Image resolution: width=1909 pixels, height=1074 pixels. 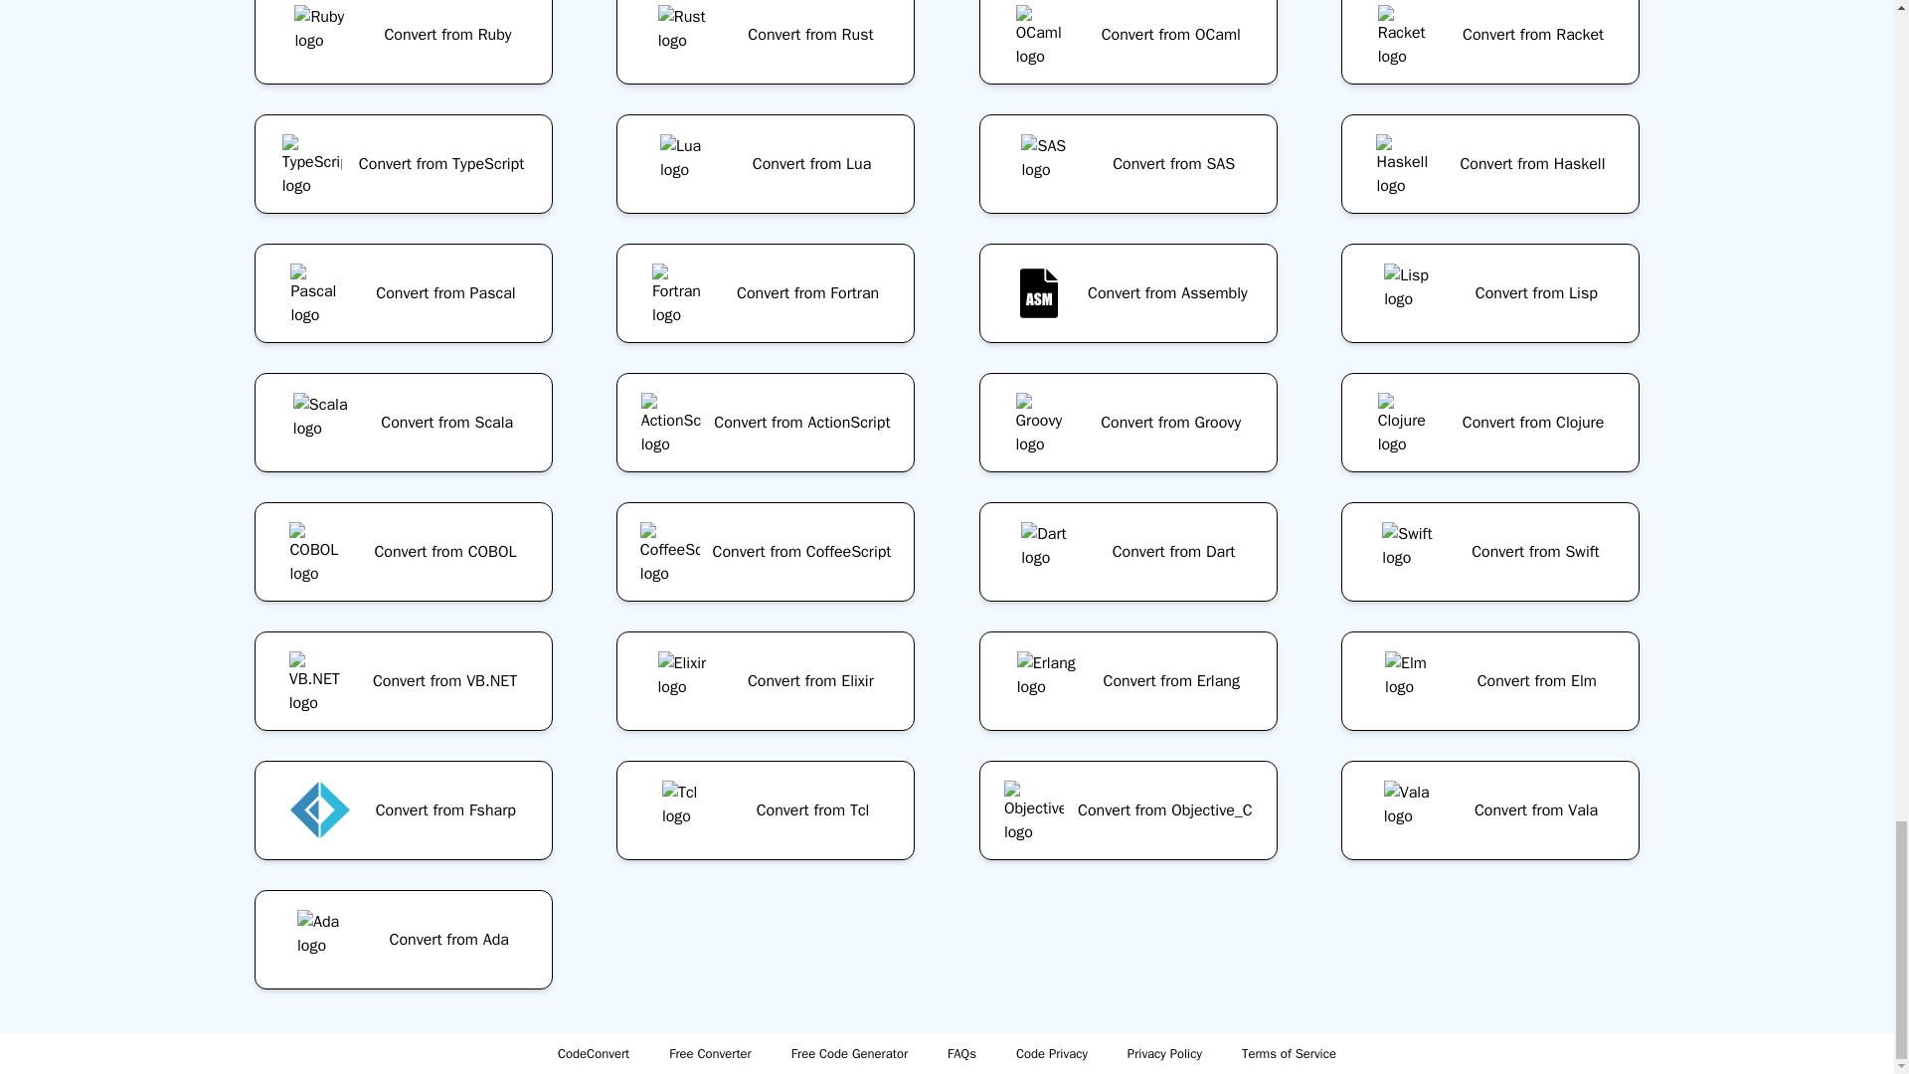 I want to click on Convert from Lua, so click(x=766, y=164).